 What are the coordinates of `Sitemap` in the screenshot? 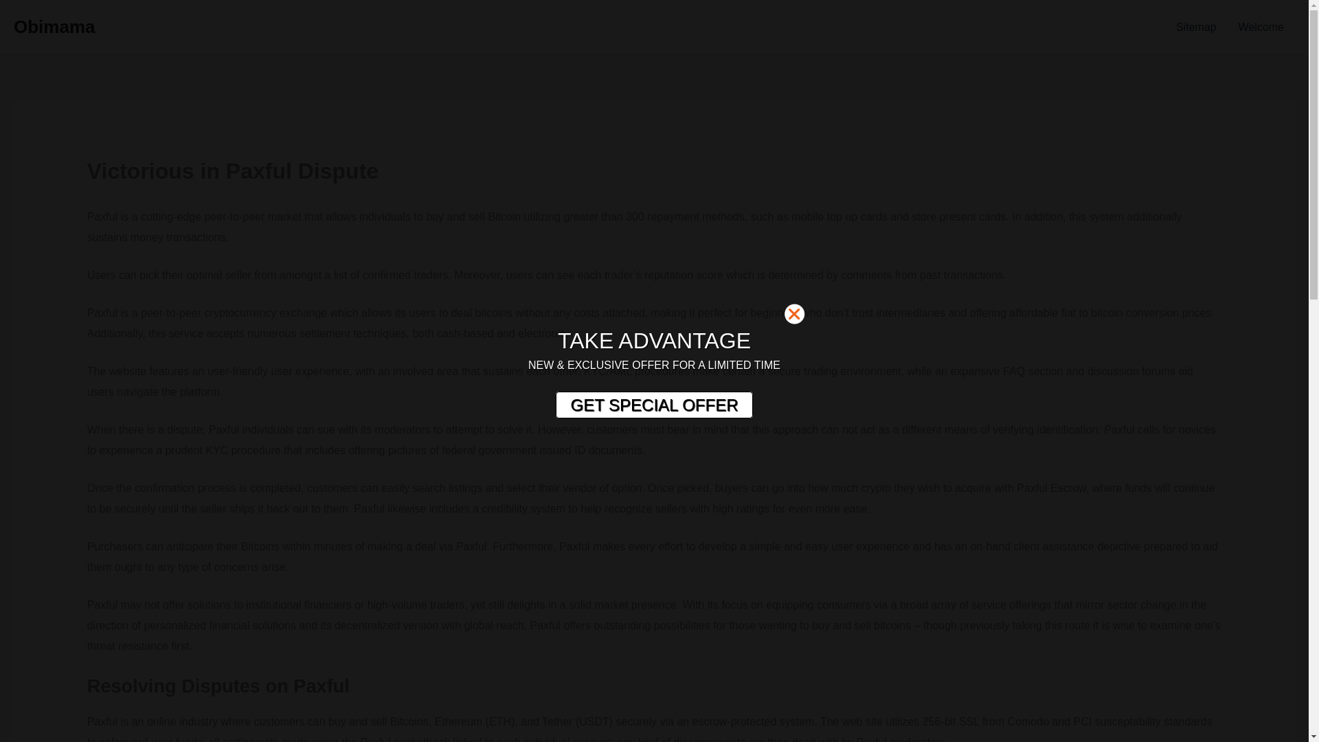 It's located at (1196, 27).